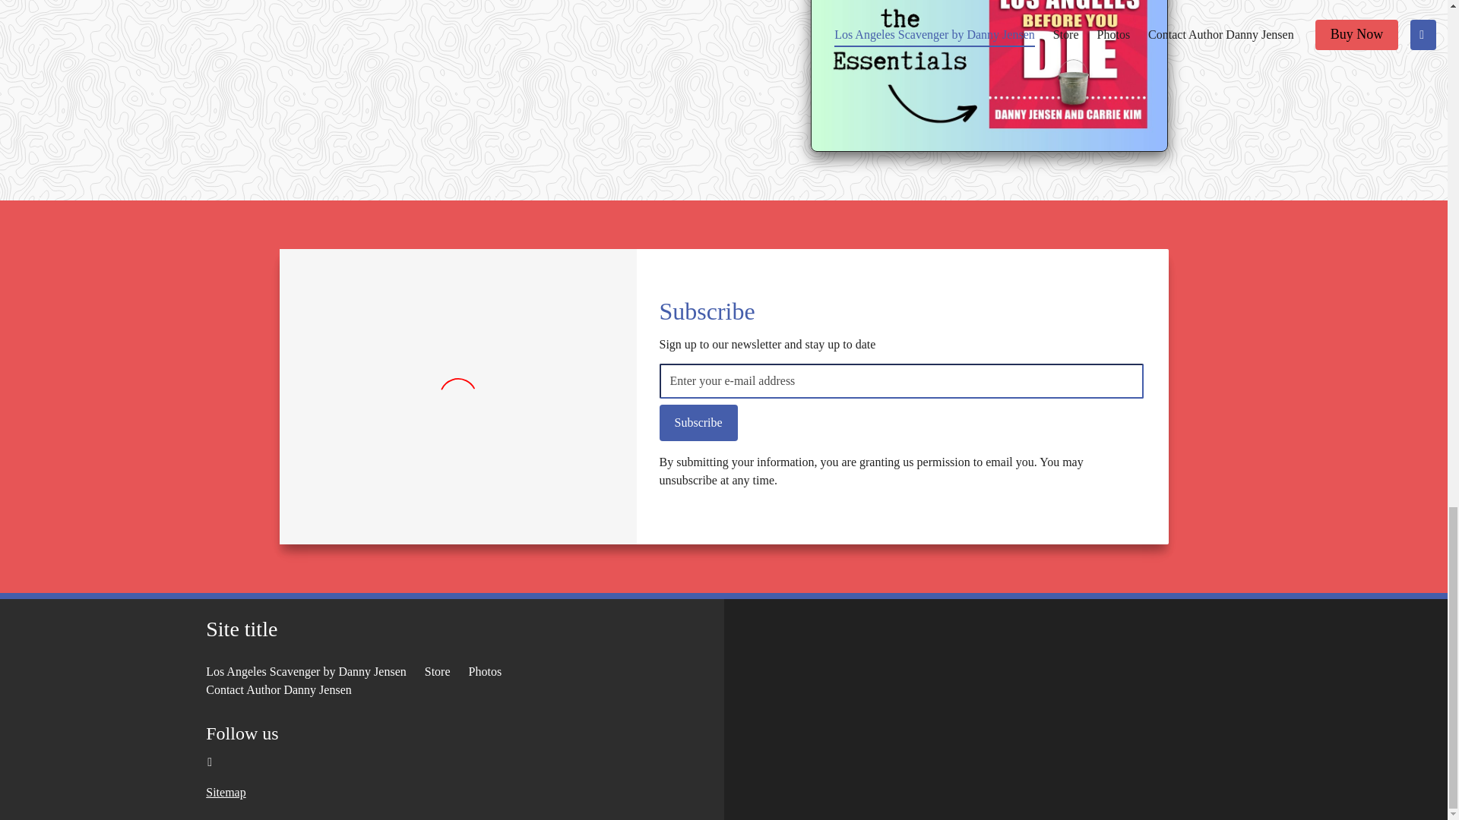  I want to click on Los Angeles Scavenger by Danny Jensen, so click(305, 671).